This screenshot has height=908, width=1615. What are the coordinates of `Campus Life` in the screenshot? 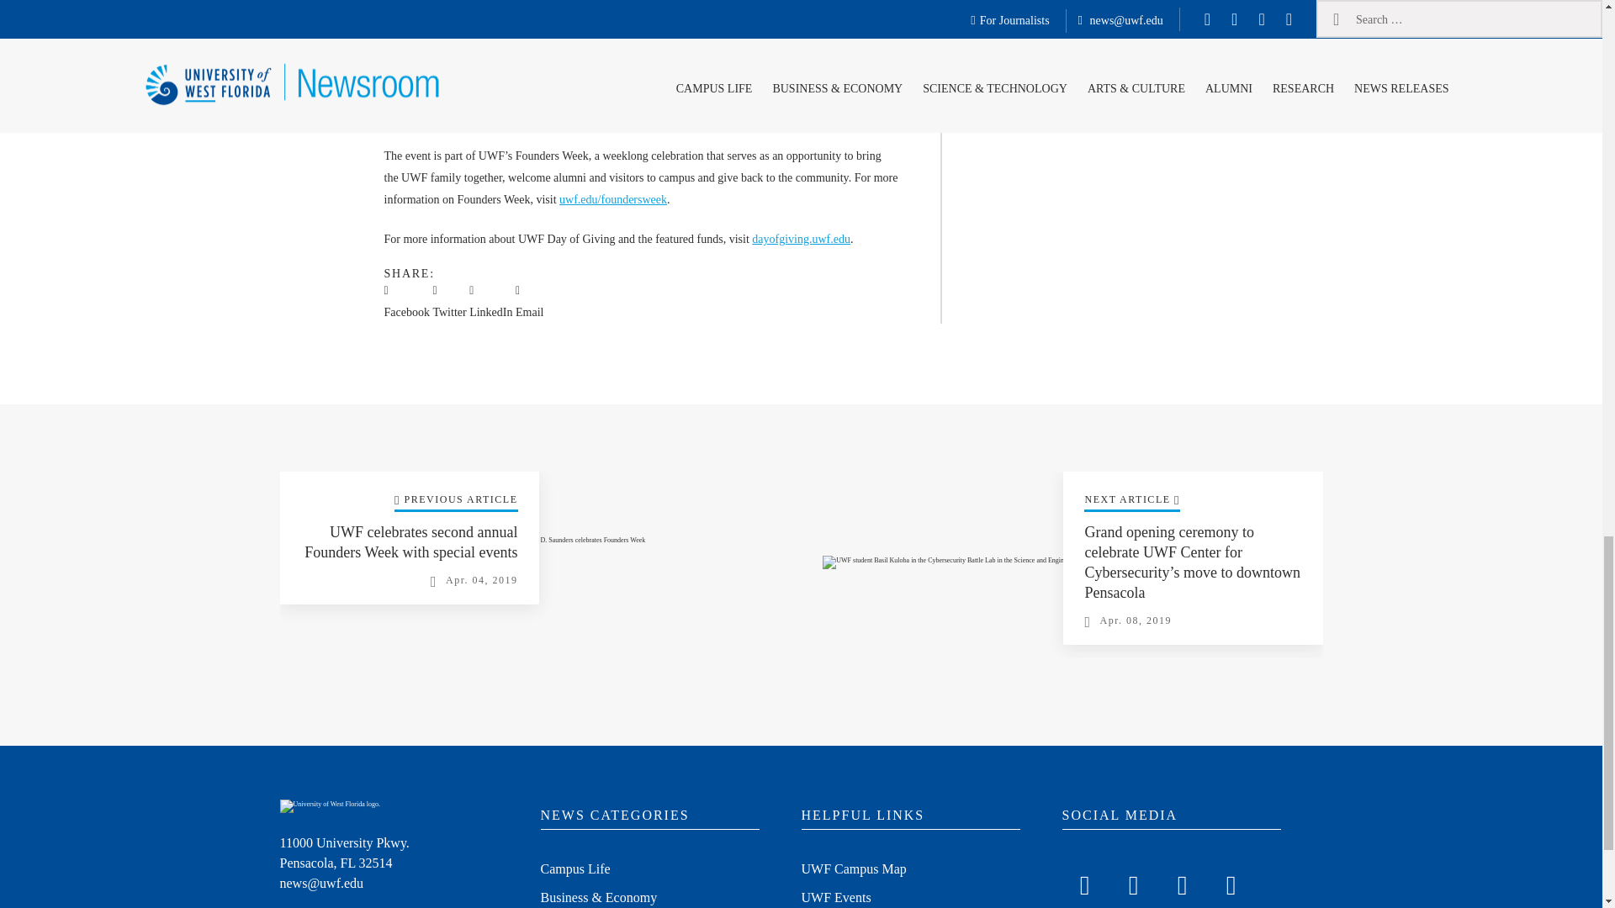 It's located at (575, 870).